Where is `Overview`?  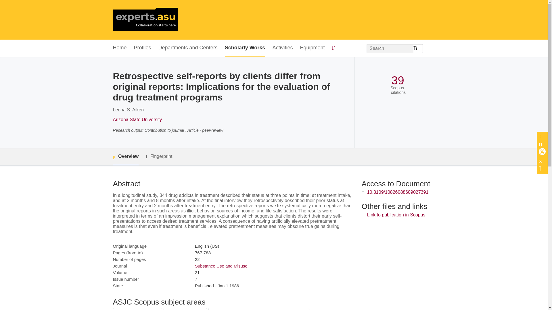 Overview is located at coordinates (125, 157).